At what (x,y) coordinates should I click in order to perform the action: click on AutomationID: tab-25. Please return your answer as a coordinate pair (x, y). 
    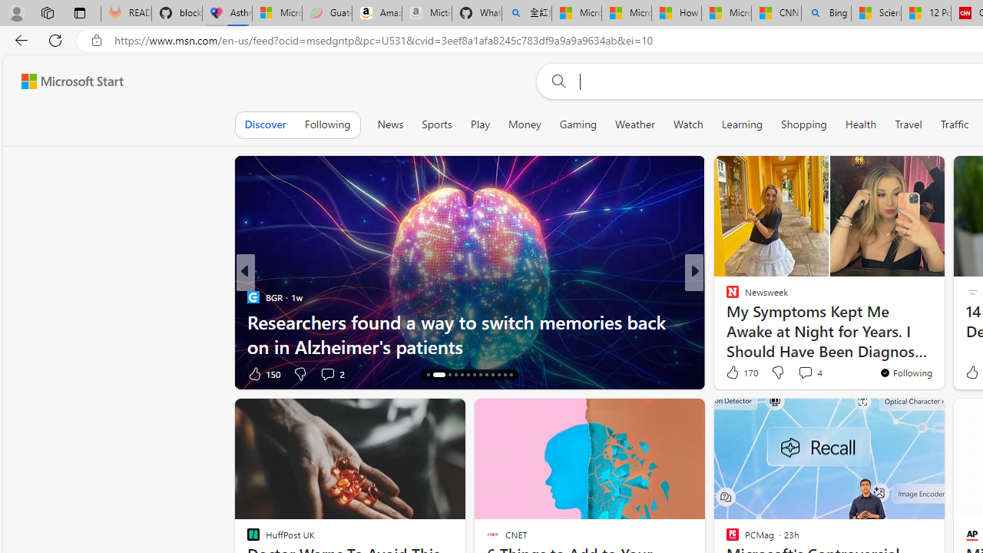
    Looking at the image, I should click on (504, 375).